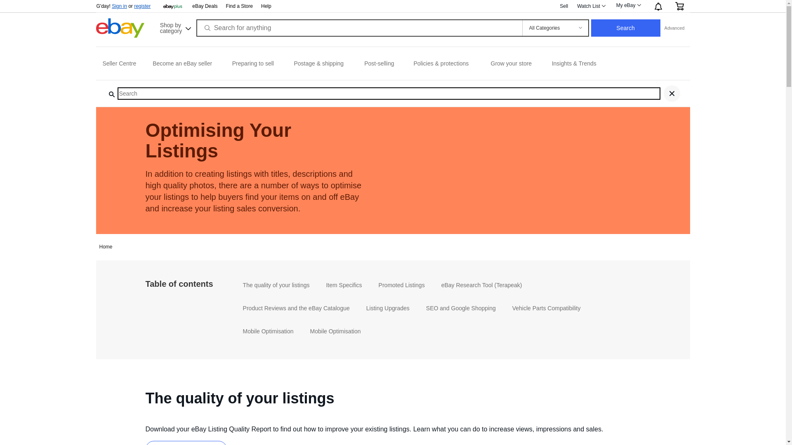 This screenshot has height=445, width=792. I want to click on Watch List, so click(591, 6).